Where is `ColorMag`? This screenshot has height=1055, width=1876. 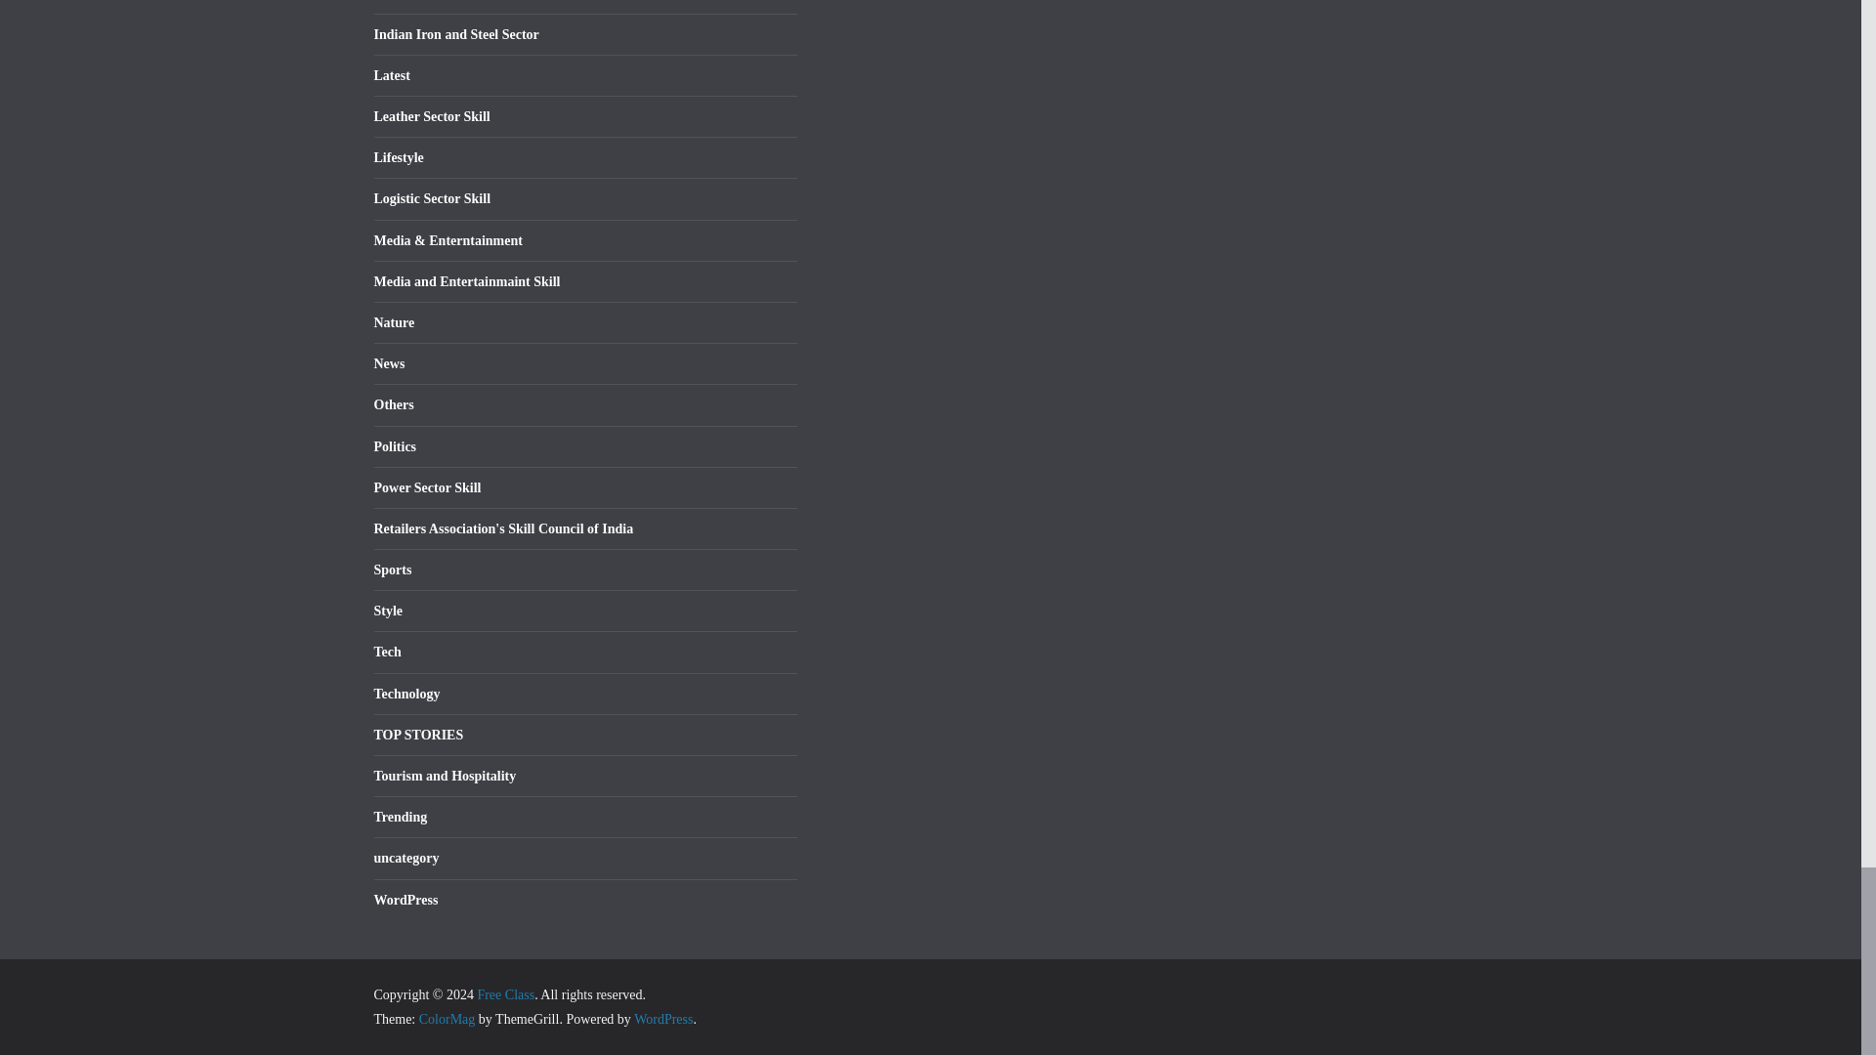
ColorMag is located at coordinates (448, 1018).